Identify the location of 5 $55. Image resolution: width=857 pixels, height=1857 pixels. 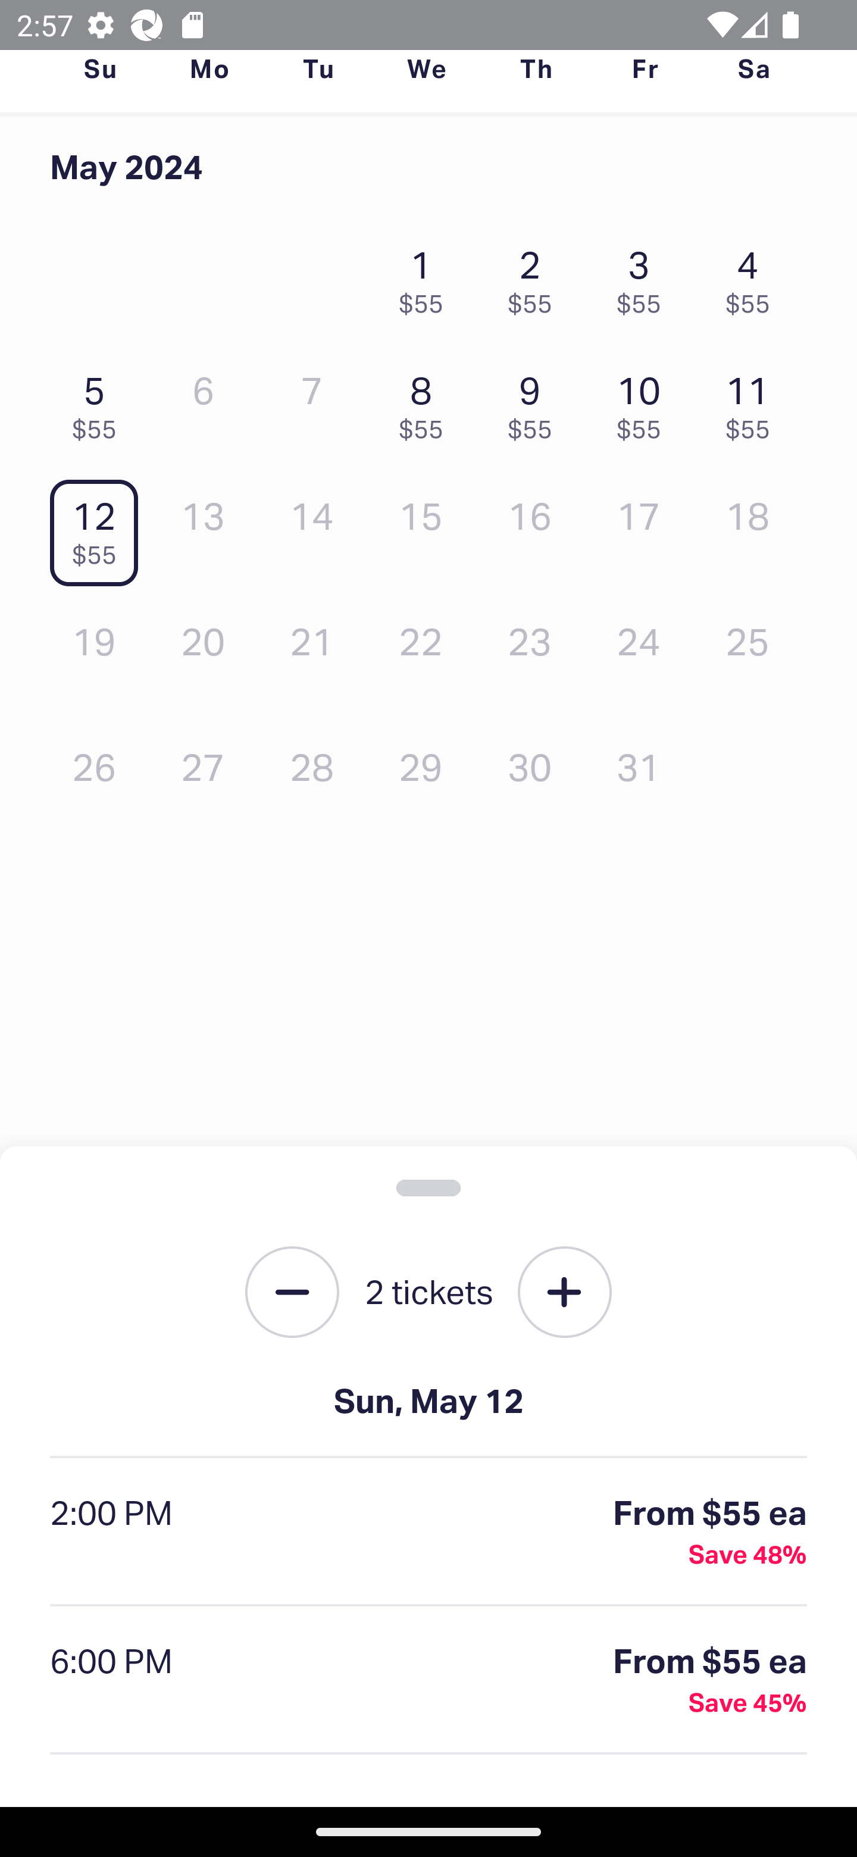
(100, 402).